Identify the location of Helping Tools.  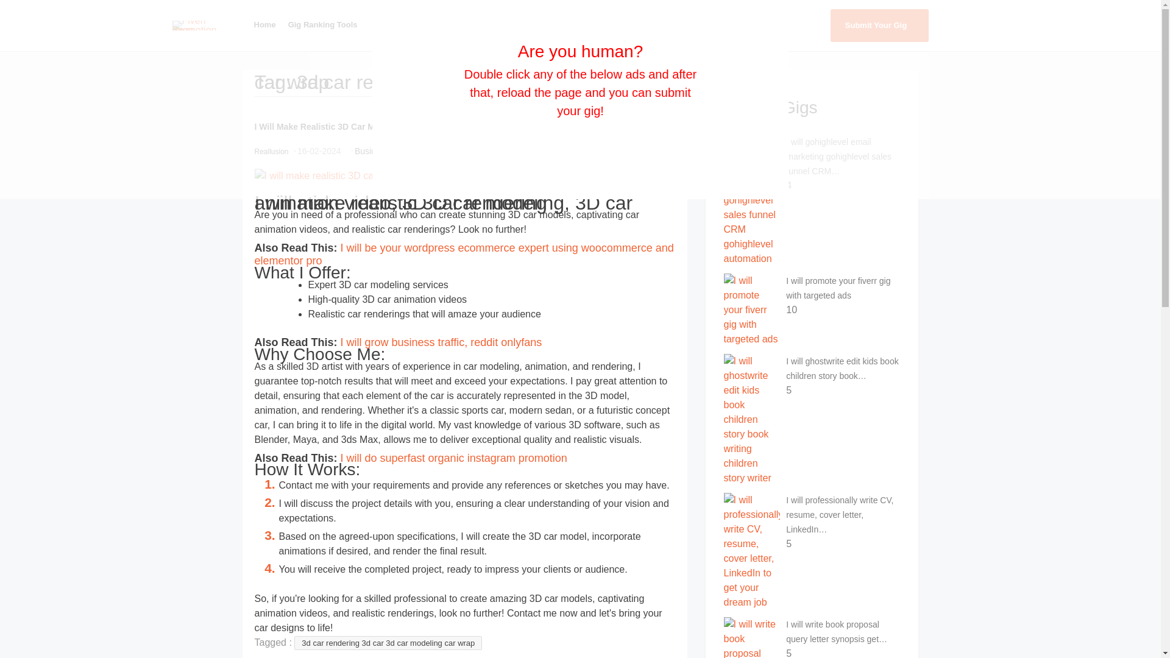
(487, 24).